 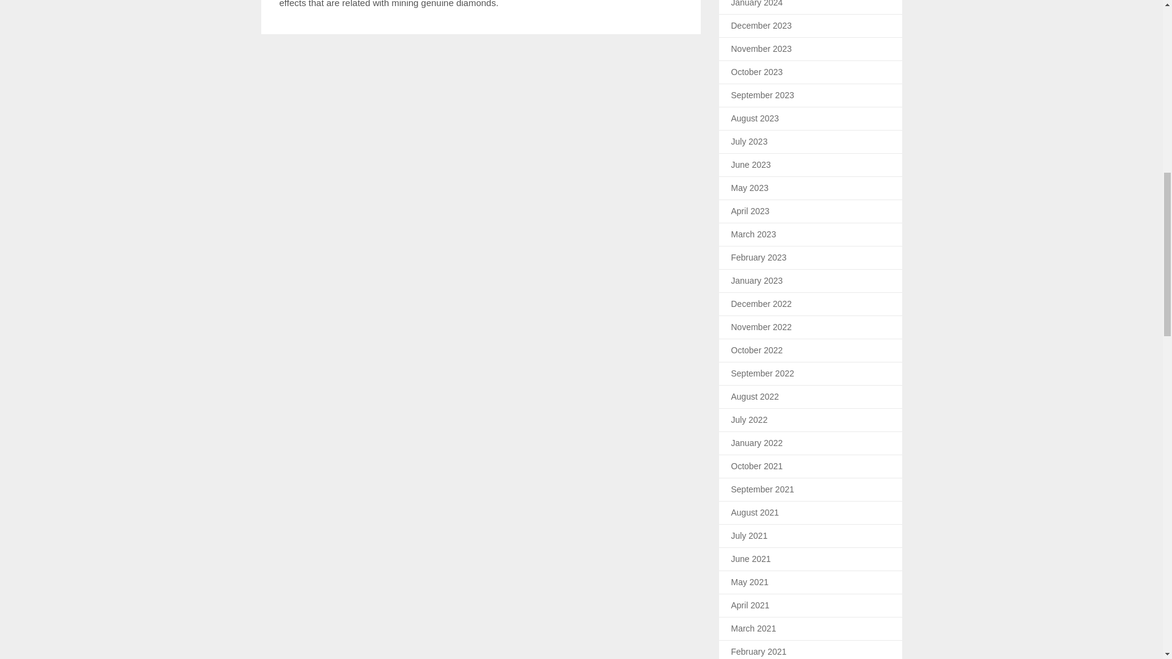 What do you see at coordinates (755, 396) in the screenshot?
I see `August 2022` at bounding box center [755, 396].